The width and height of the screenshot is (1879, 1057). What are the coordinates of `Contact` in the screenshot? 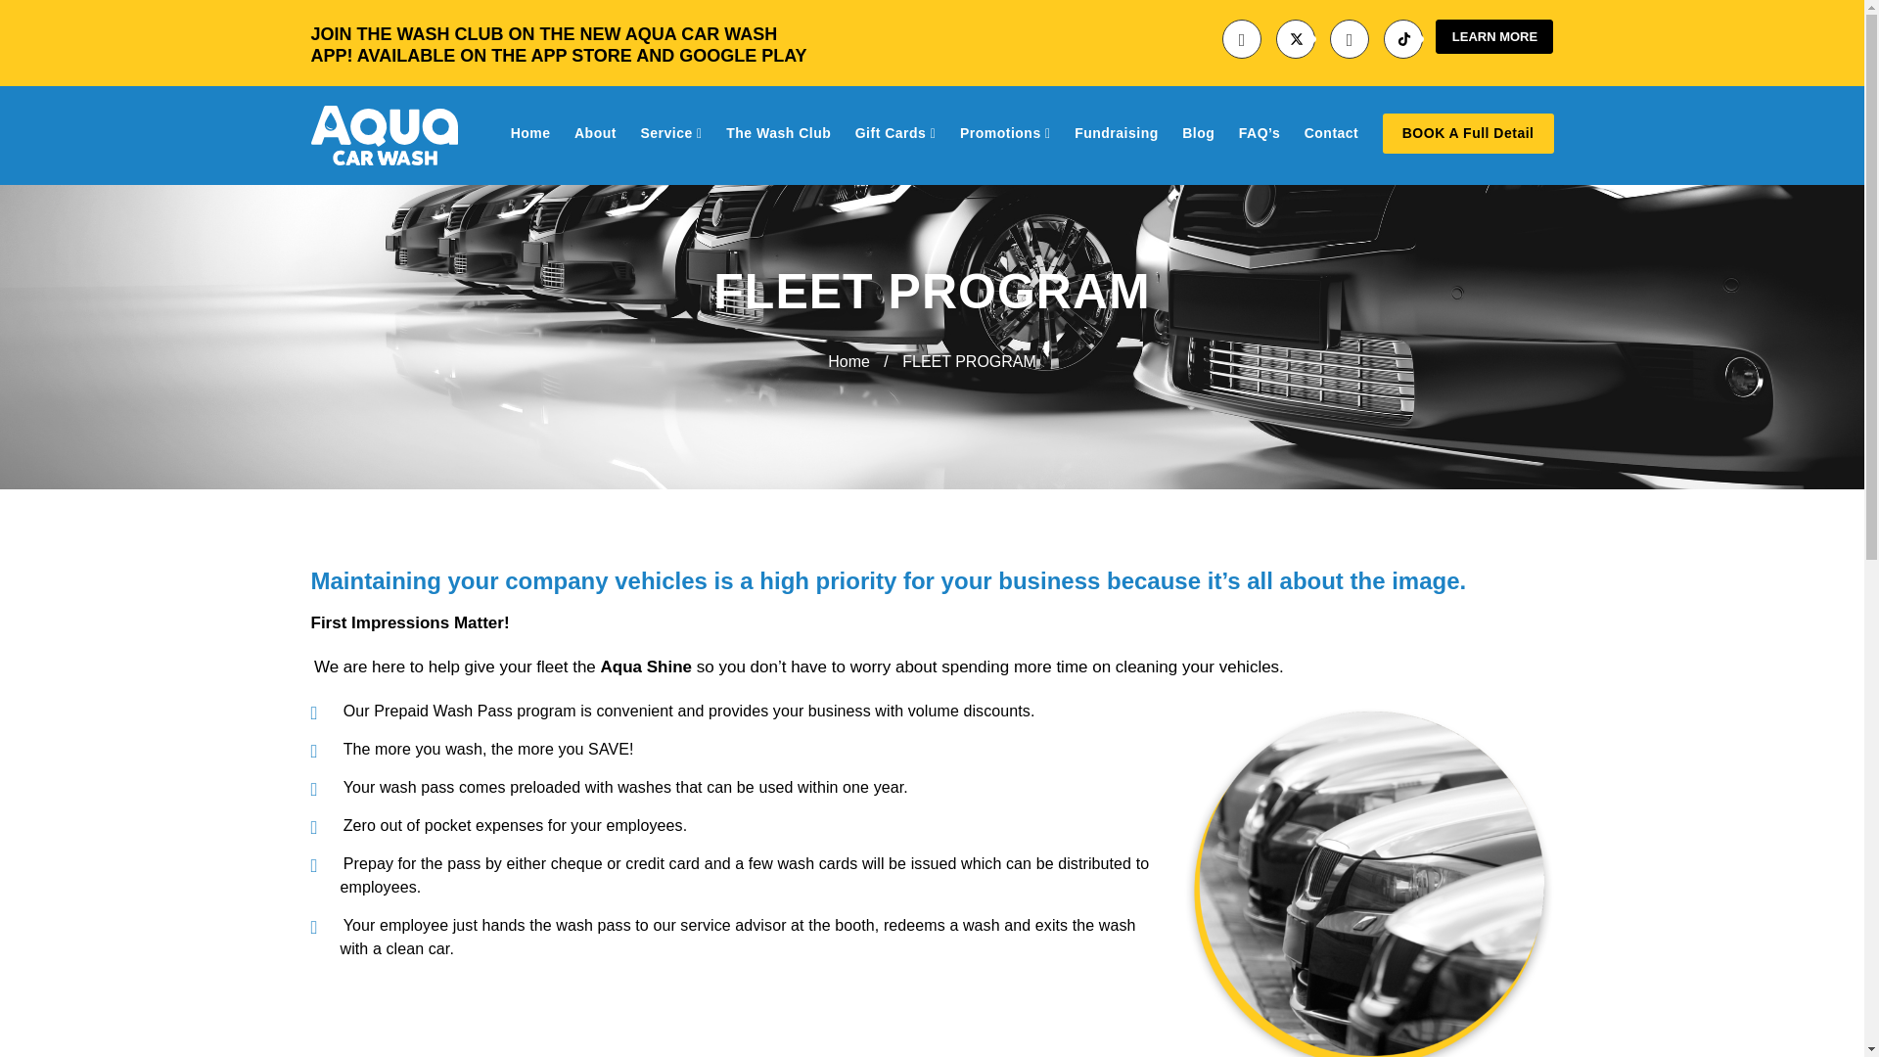 It's located at (1331, 133).